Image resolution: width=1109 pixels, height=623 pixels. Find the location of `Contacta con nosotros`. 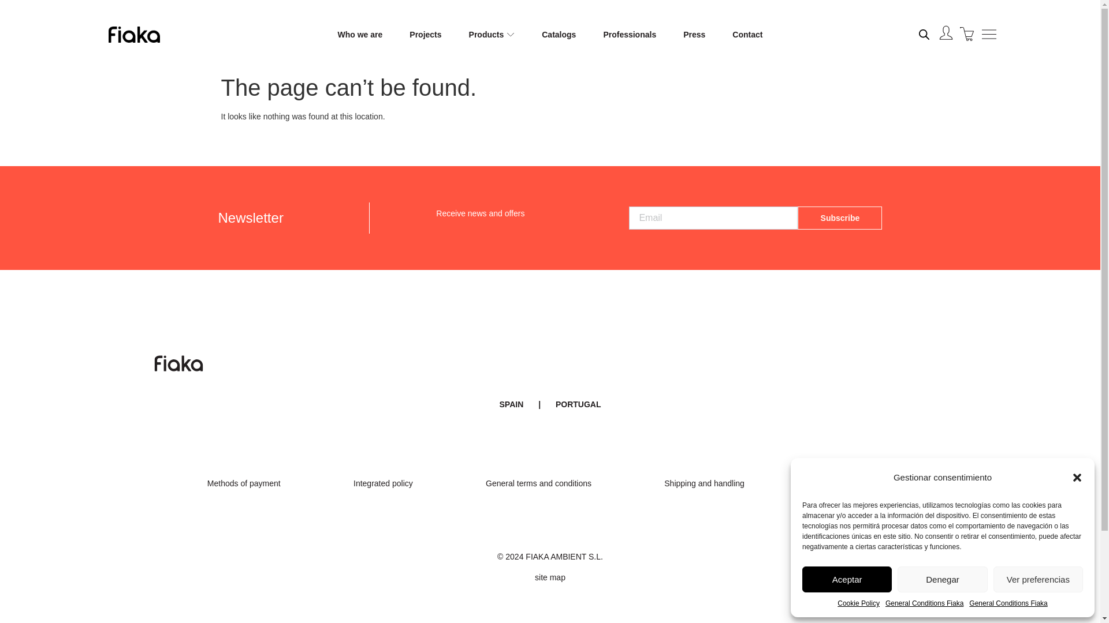

Contacta con nosotros is located at coordinates (747, 35).